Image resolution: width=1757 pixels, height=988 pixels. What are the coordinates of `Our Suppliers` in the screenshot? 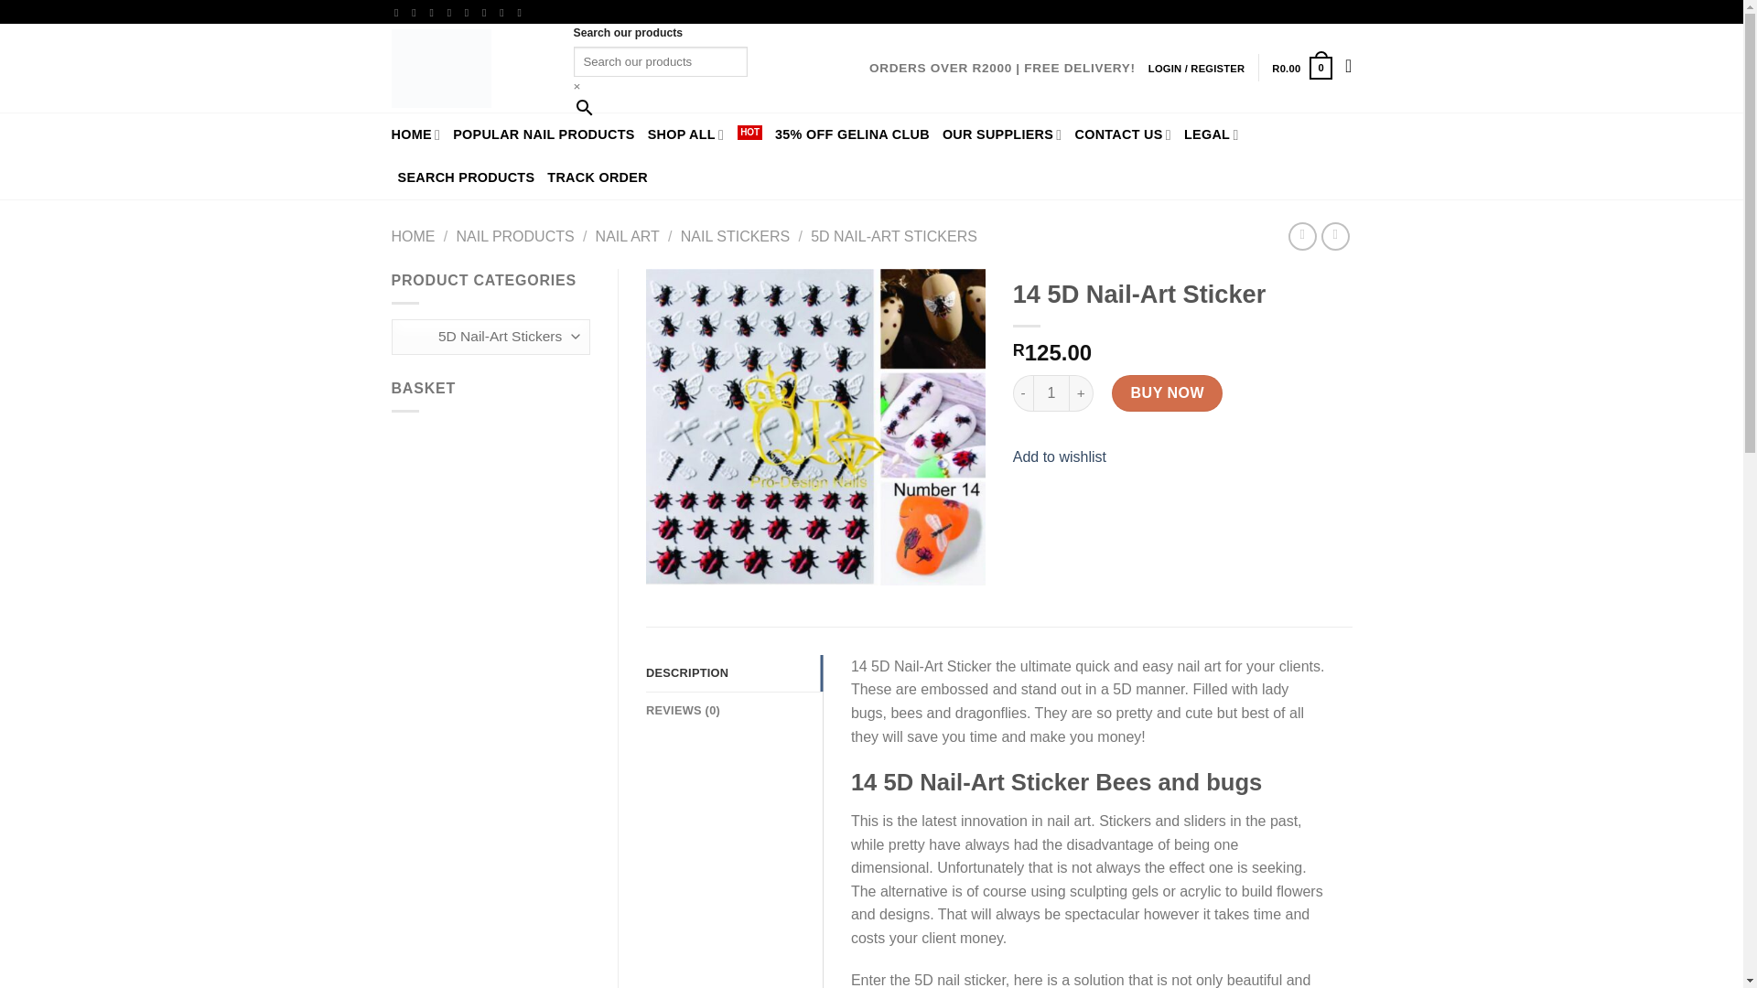 It's located at (705, 134).